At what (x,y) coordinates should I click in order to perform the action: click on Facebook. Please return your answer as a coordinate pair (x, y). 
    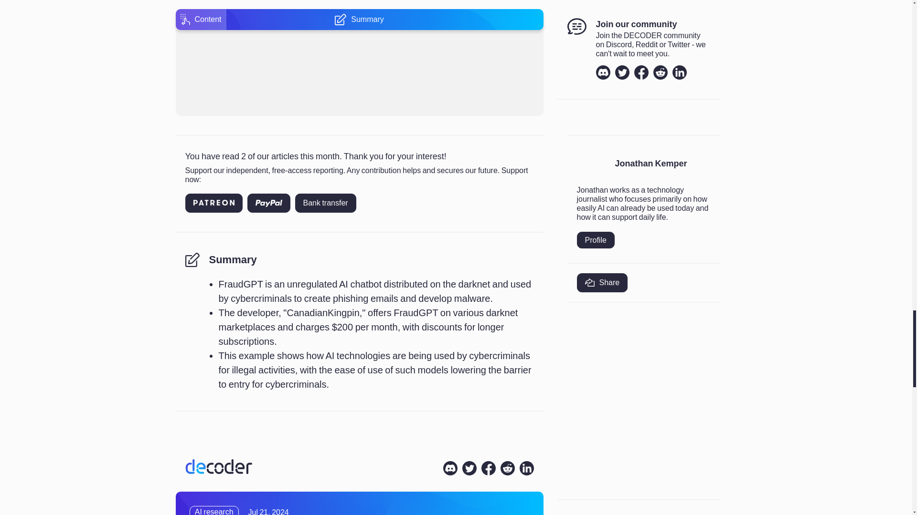
    Looking at the image, I should click on (489, 468).